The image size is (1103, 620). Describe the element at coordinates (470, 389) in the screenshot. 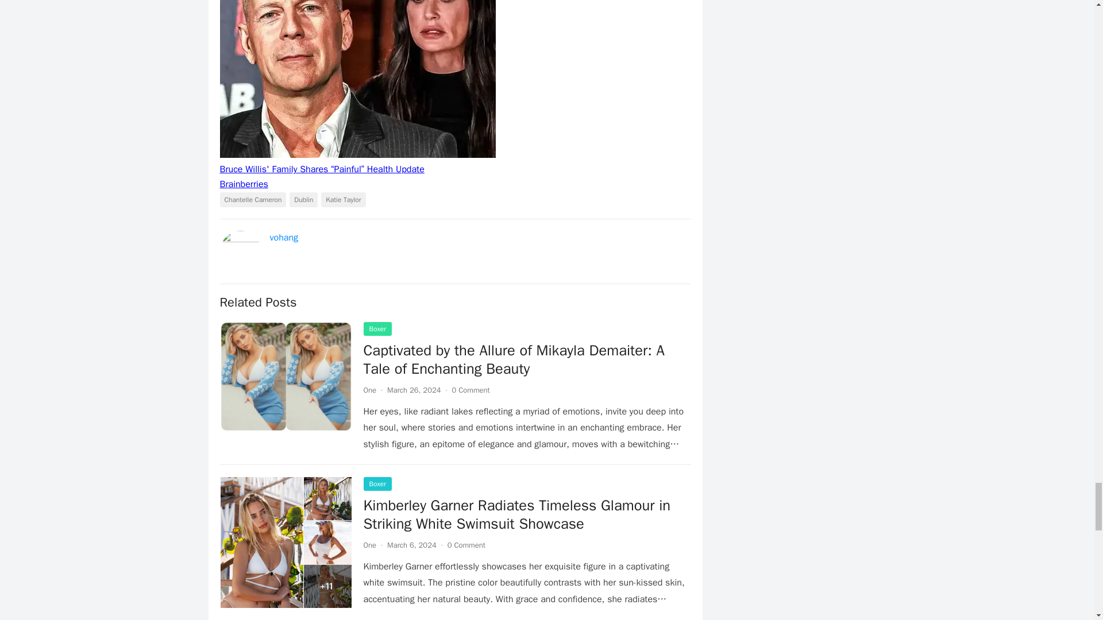

I see `0 Comment` at that location.